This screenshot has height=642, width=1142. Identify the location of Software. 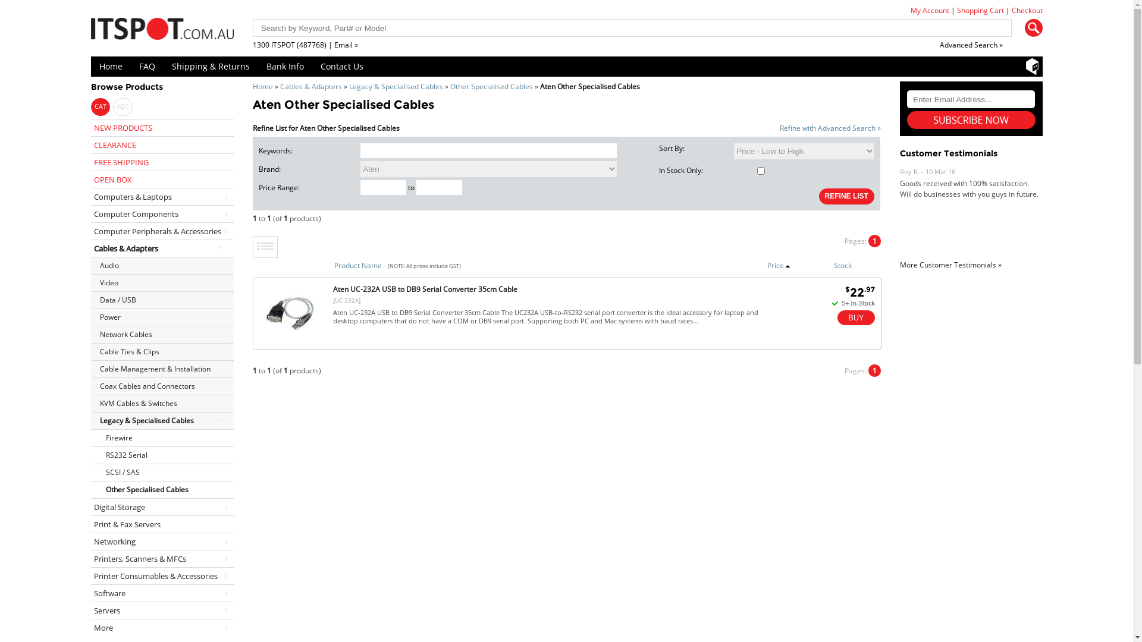
(162, 593).